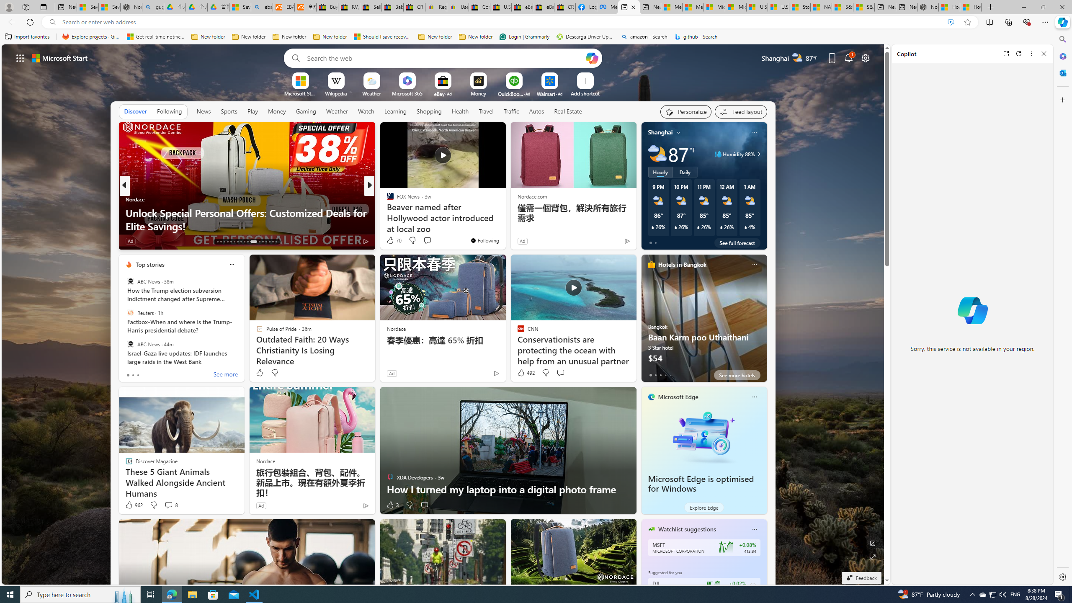 The image size is (1072, 603). What do you see at coordinates (486, 111) in the screenshot?
I see `Travel` at bounding box center [486, 111].